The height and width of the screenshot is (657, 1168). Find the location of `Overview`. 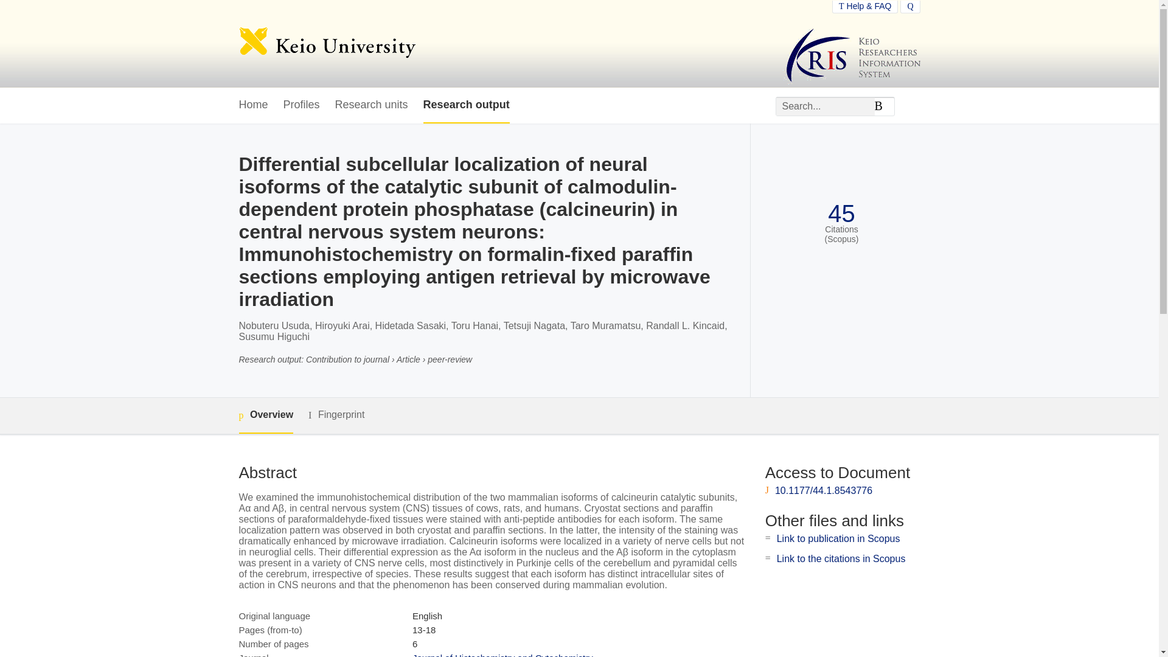

Overview is located at coordinates (265, 415).